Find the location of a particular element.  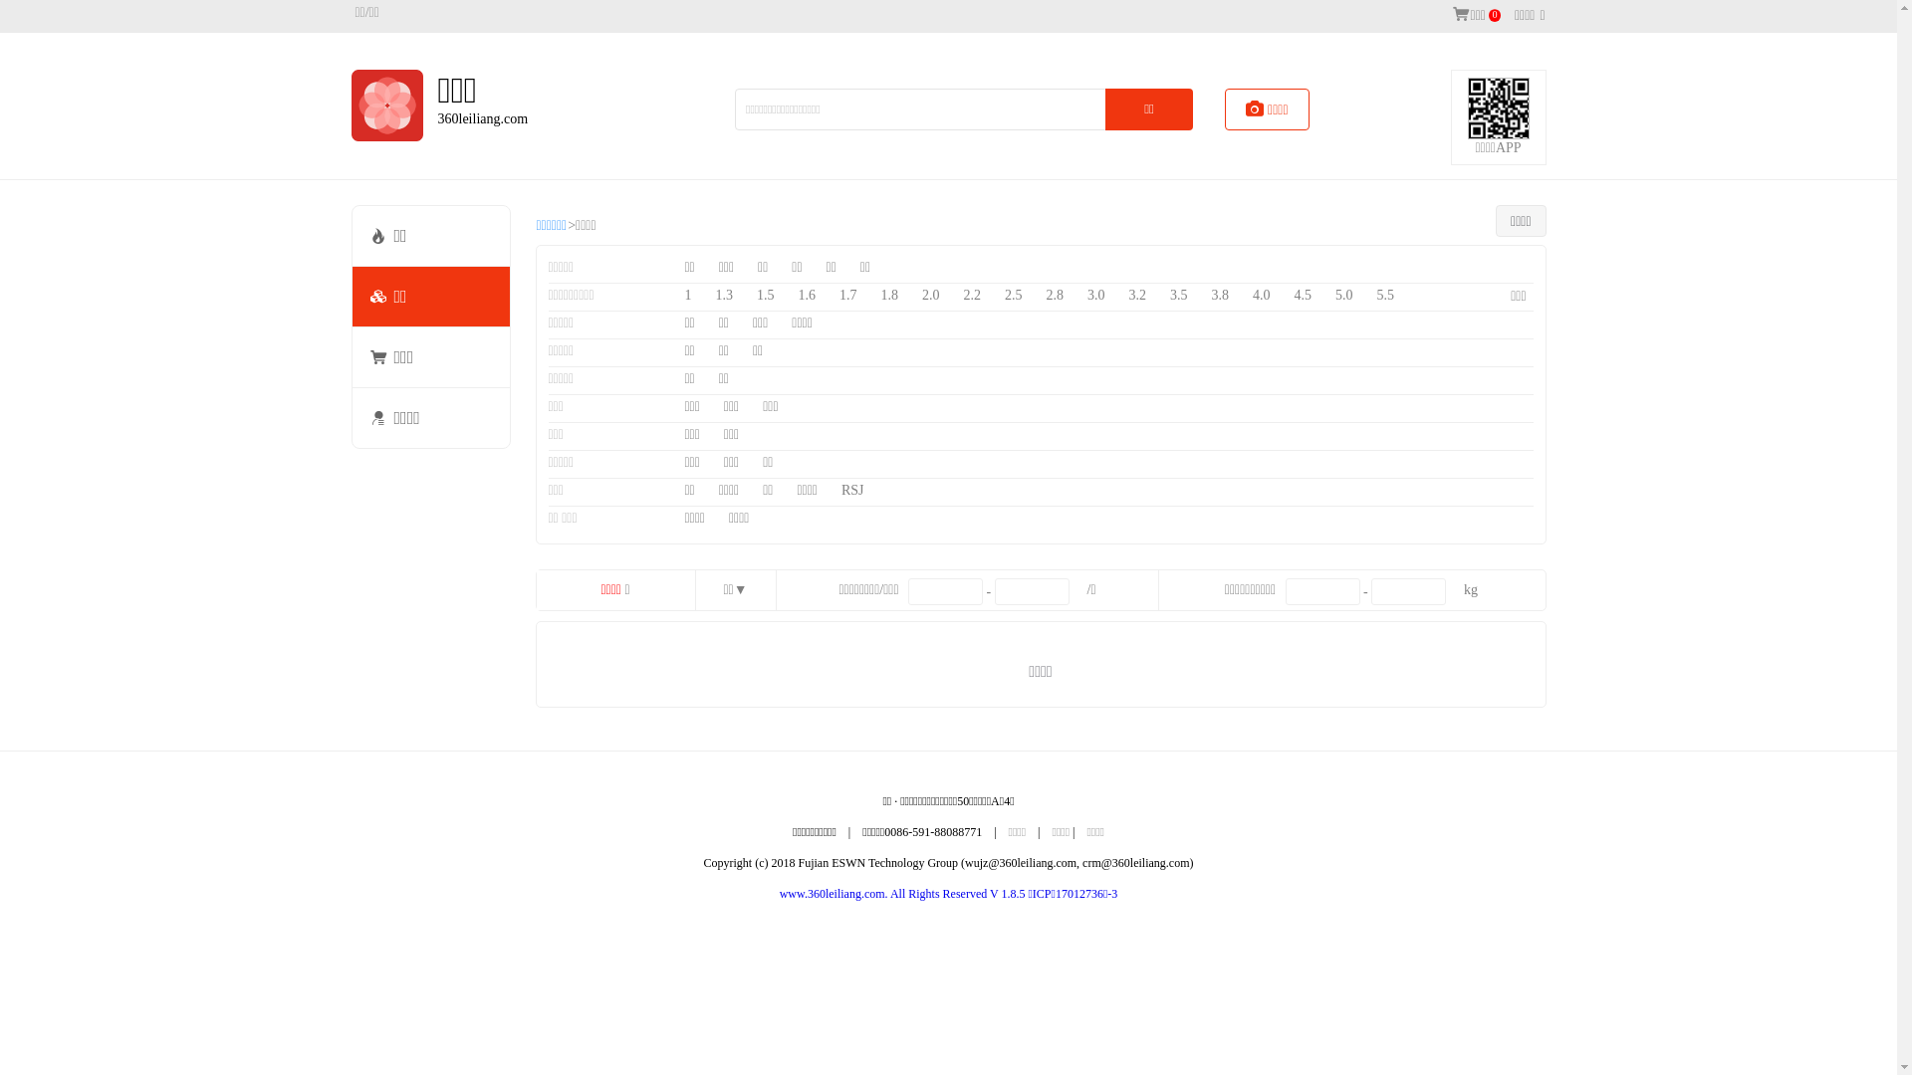

2.2 is located at coordinates (972, 296).